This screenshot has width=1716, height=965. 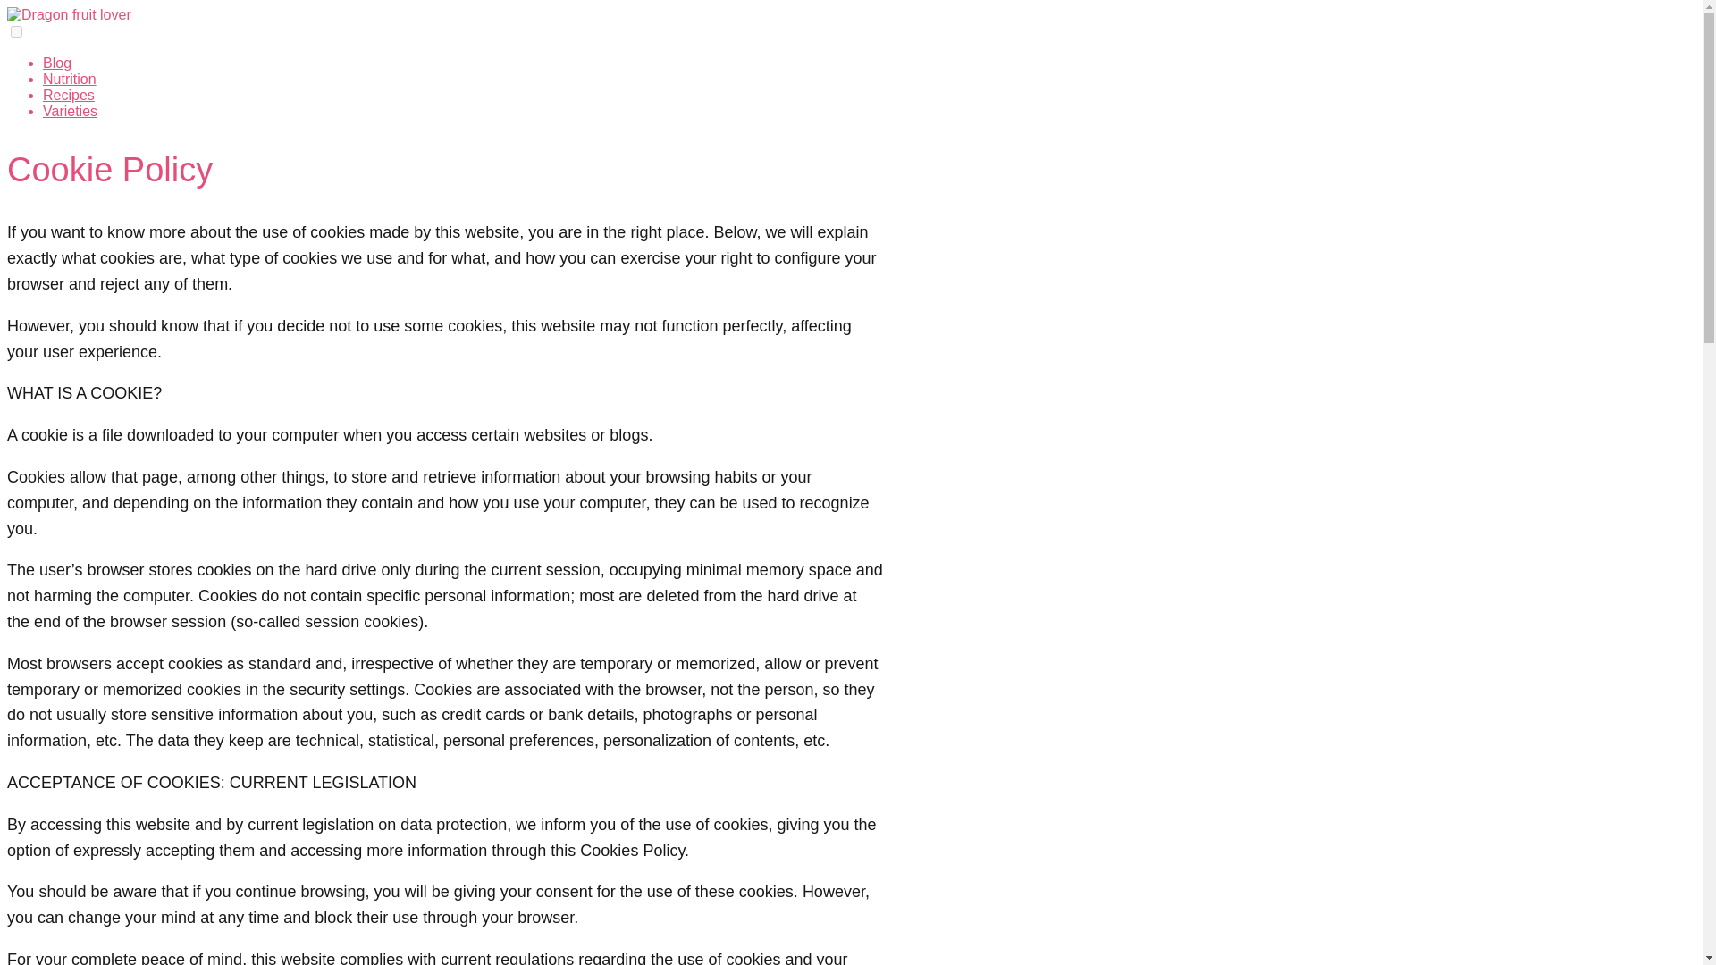 What do you see at coordinates (70, 111) in the screenshot?
I see `Varieties` at bounding box center [70, 111].